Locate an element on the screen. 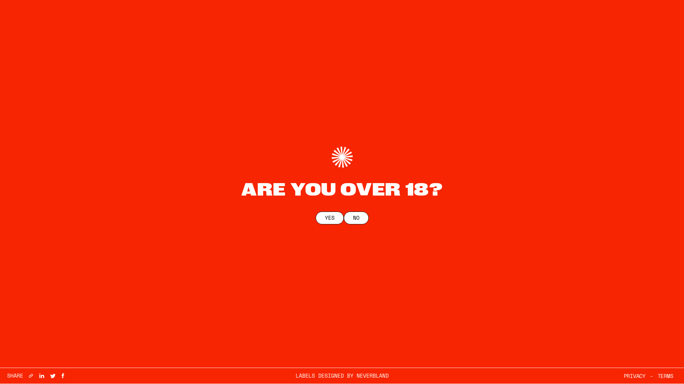 The height and width of the screenshot is (384, 684). LABELS DESIGNED BY NEVERBLAND is located at coordinates (342, 376).